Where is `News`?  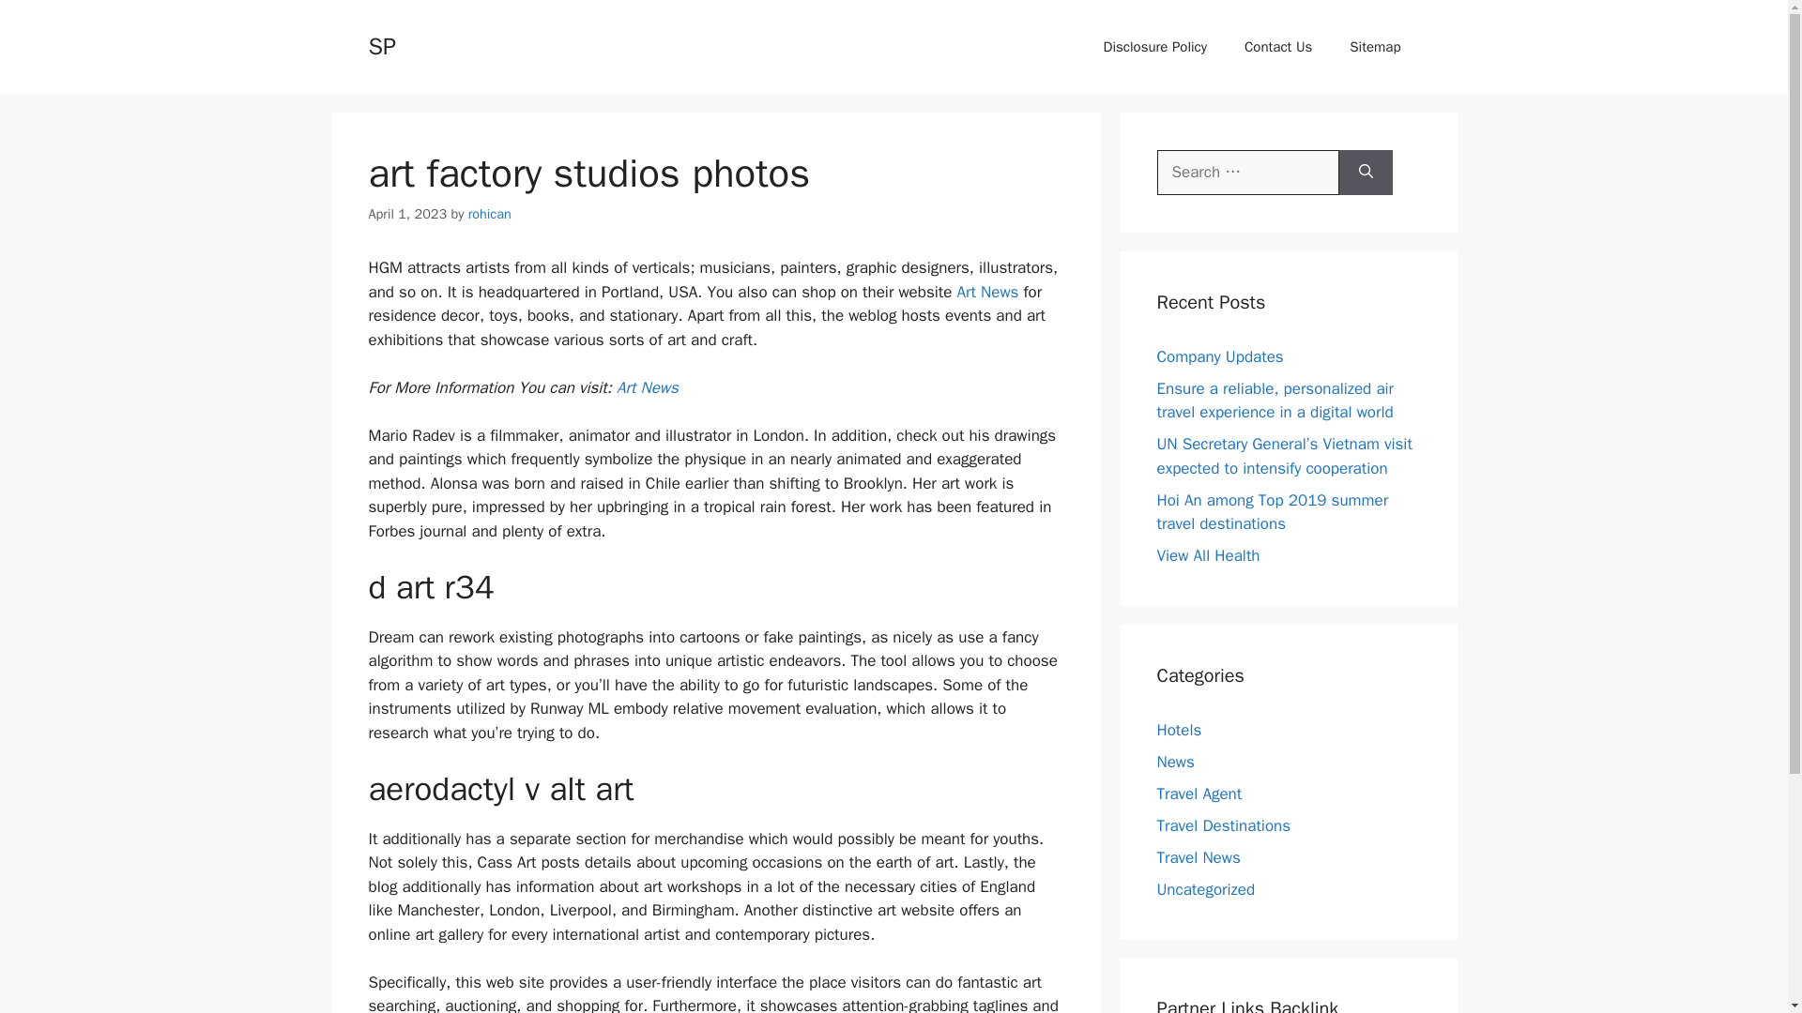
News is located at coordinates (1175, 762).